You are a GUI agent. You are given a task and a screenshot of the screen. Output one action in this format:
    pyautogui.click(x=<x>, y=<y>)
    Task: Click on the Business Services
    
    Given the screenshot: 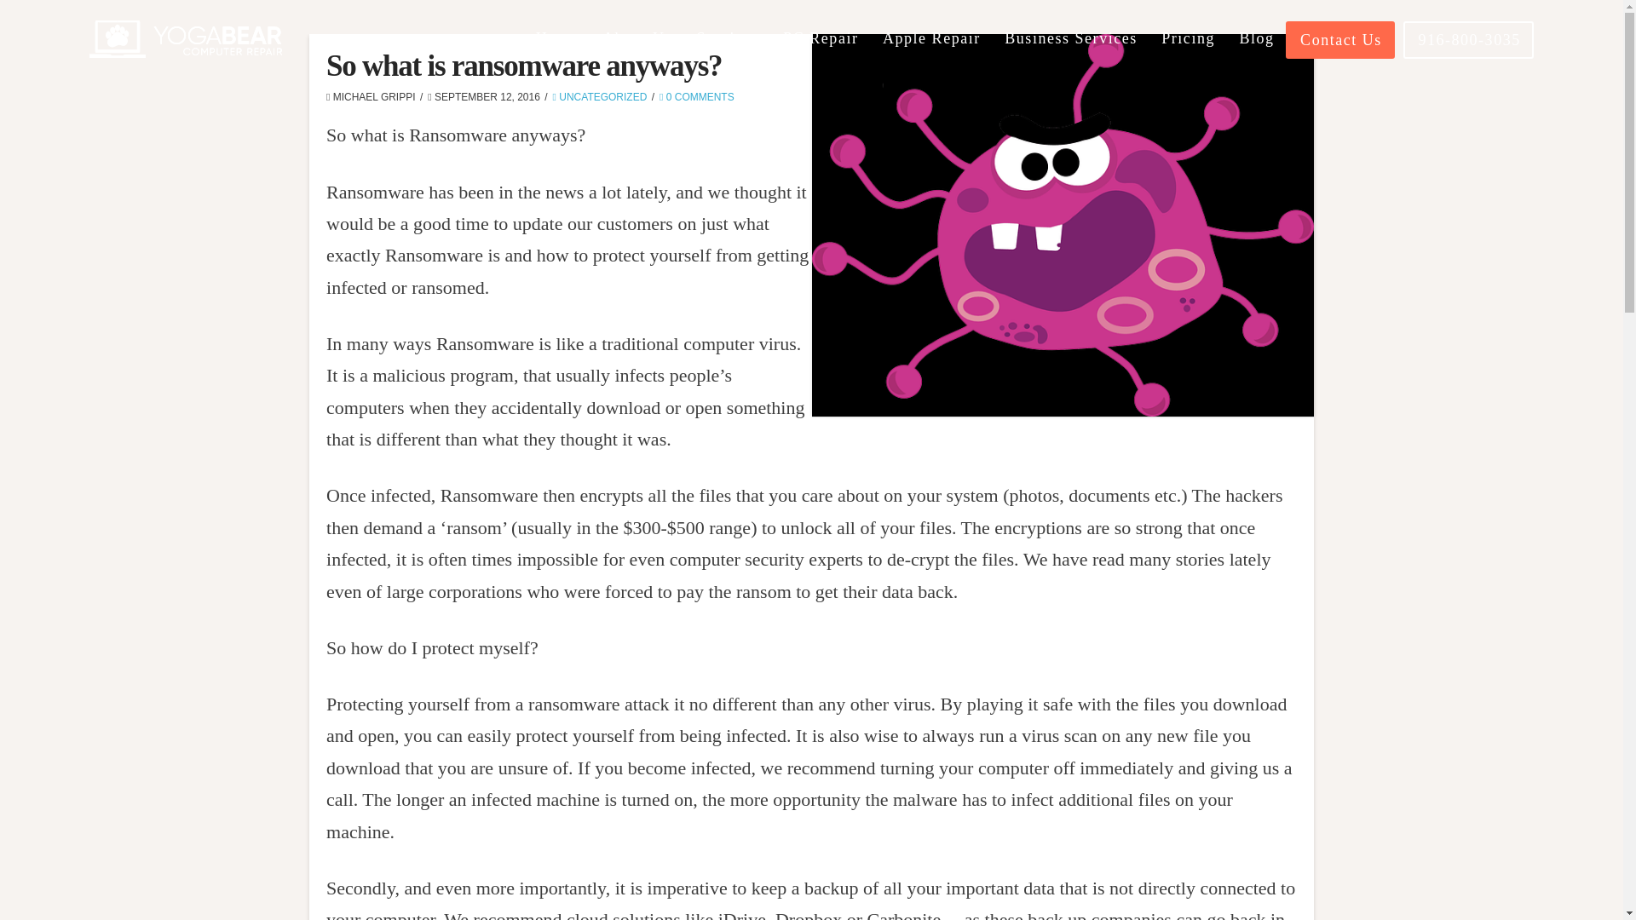 What is the action you would take?
    pyautogui.click(x=1069, y=59)
    